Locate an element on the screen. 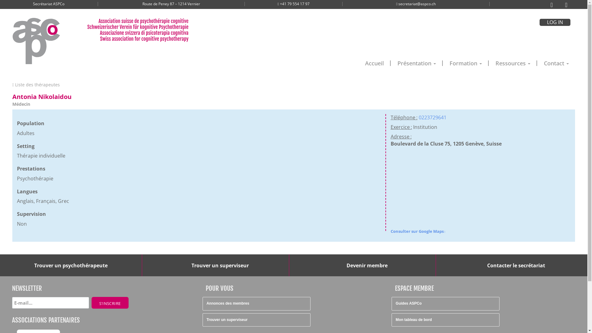 This screenshot has height=333, width=592. Trouver un superviseur is located at coordinates (220, 265).